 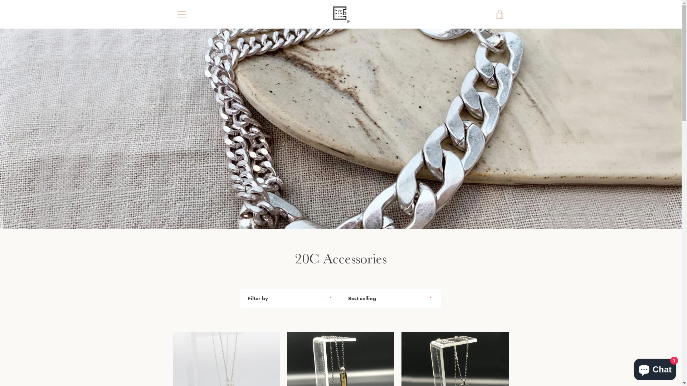 I want to click on REFUND POLICY, so click(x=195, y=308).